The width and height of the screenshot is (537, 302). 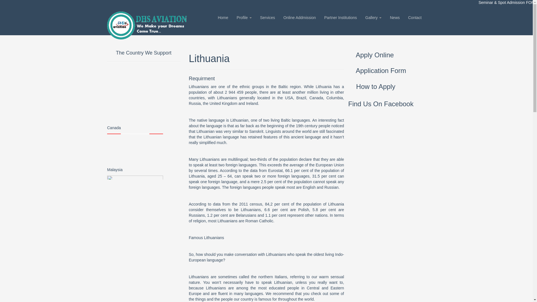 I want to click on   How to Apply, so click(x=389, y=86).